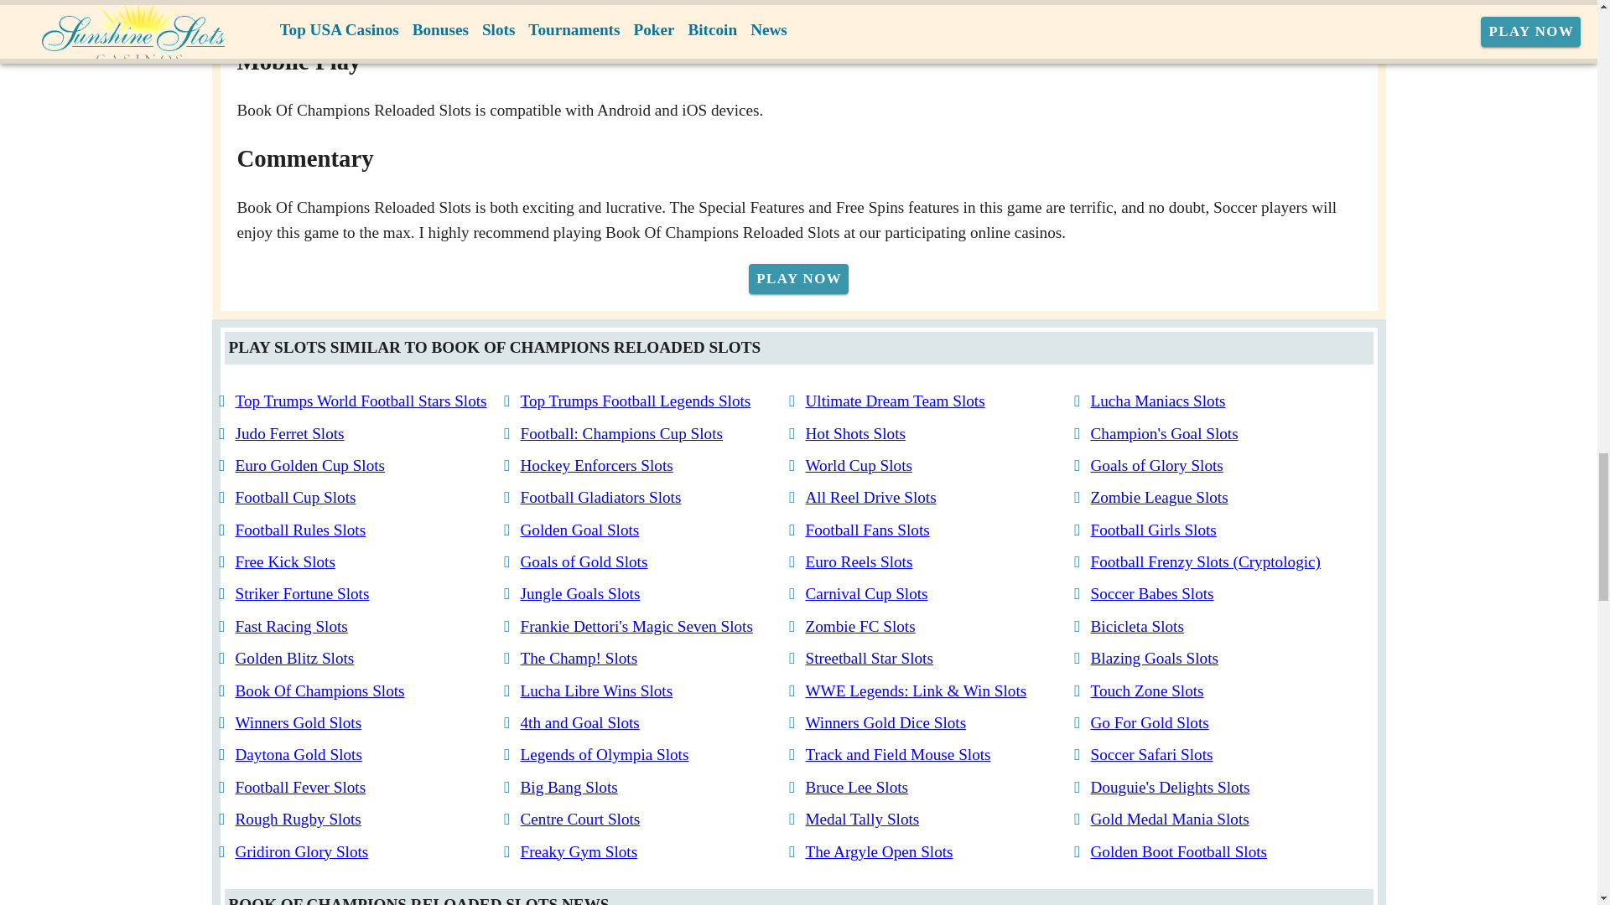 This screenshot has height=905, width=1610. Describe the element at coordinates (361, 401) in the screenshot. I see `Top Trumps World Football Stars Slots` at that location.